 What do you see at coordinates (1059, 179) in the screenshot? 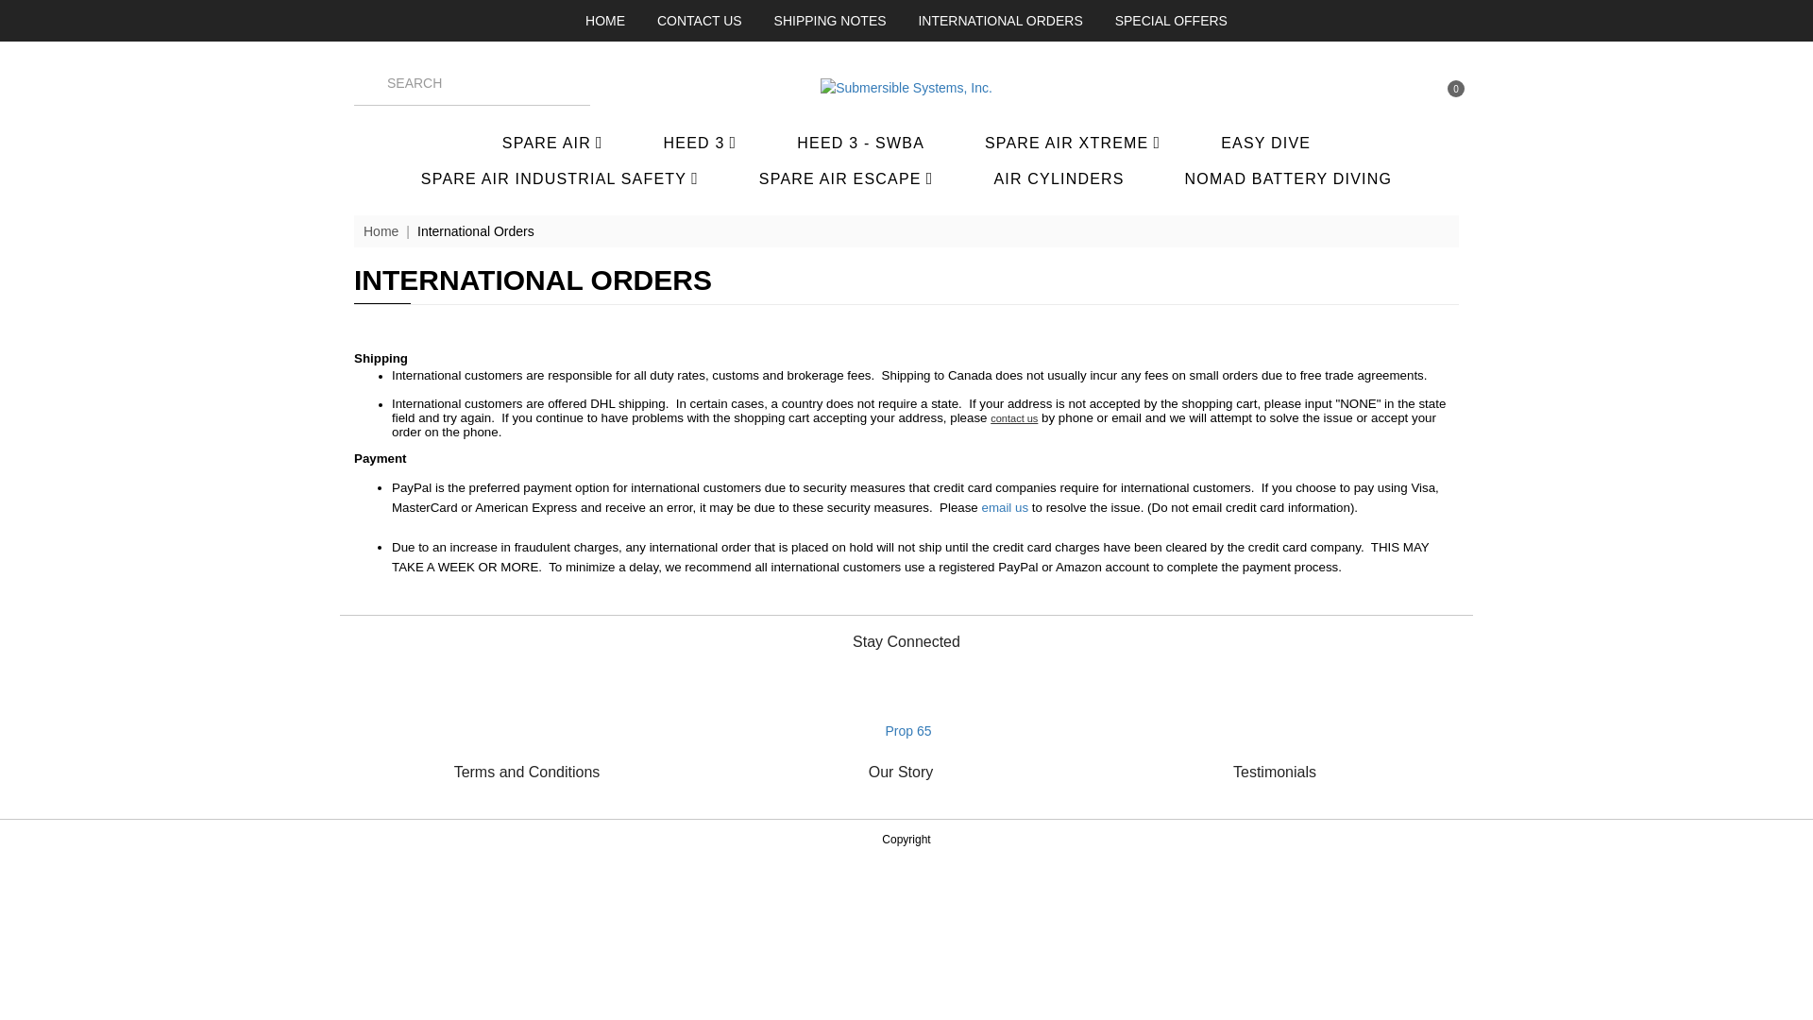
I see `AIR CYLINDERS` at bounding box center [1059, 179].